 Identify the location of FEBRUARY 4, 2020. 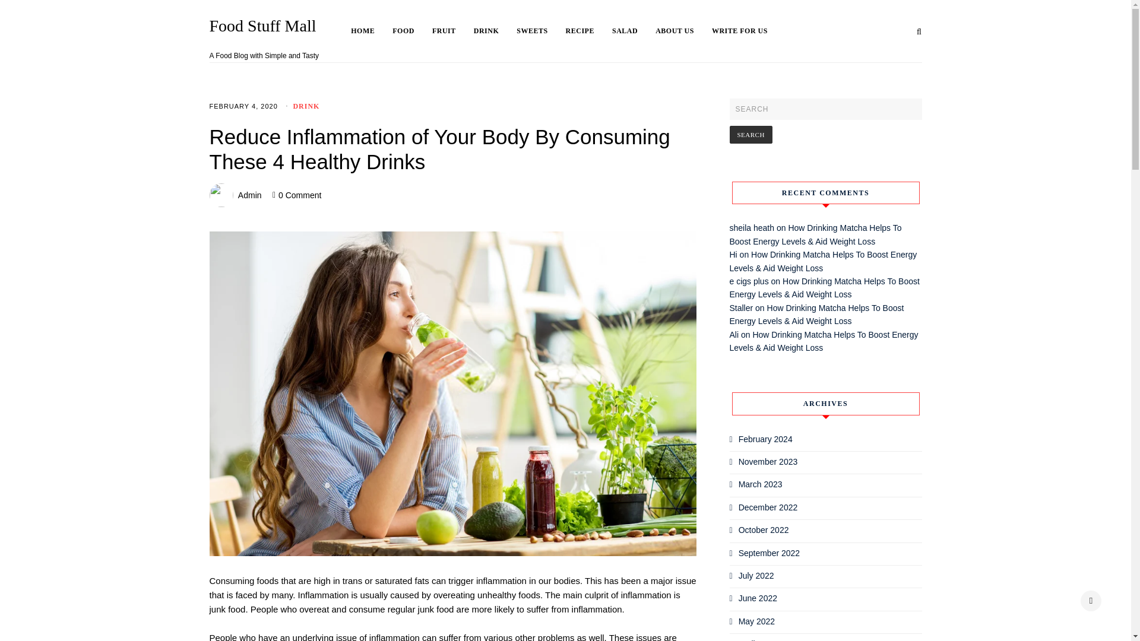
(242, 106).